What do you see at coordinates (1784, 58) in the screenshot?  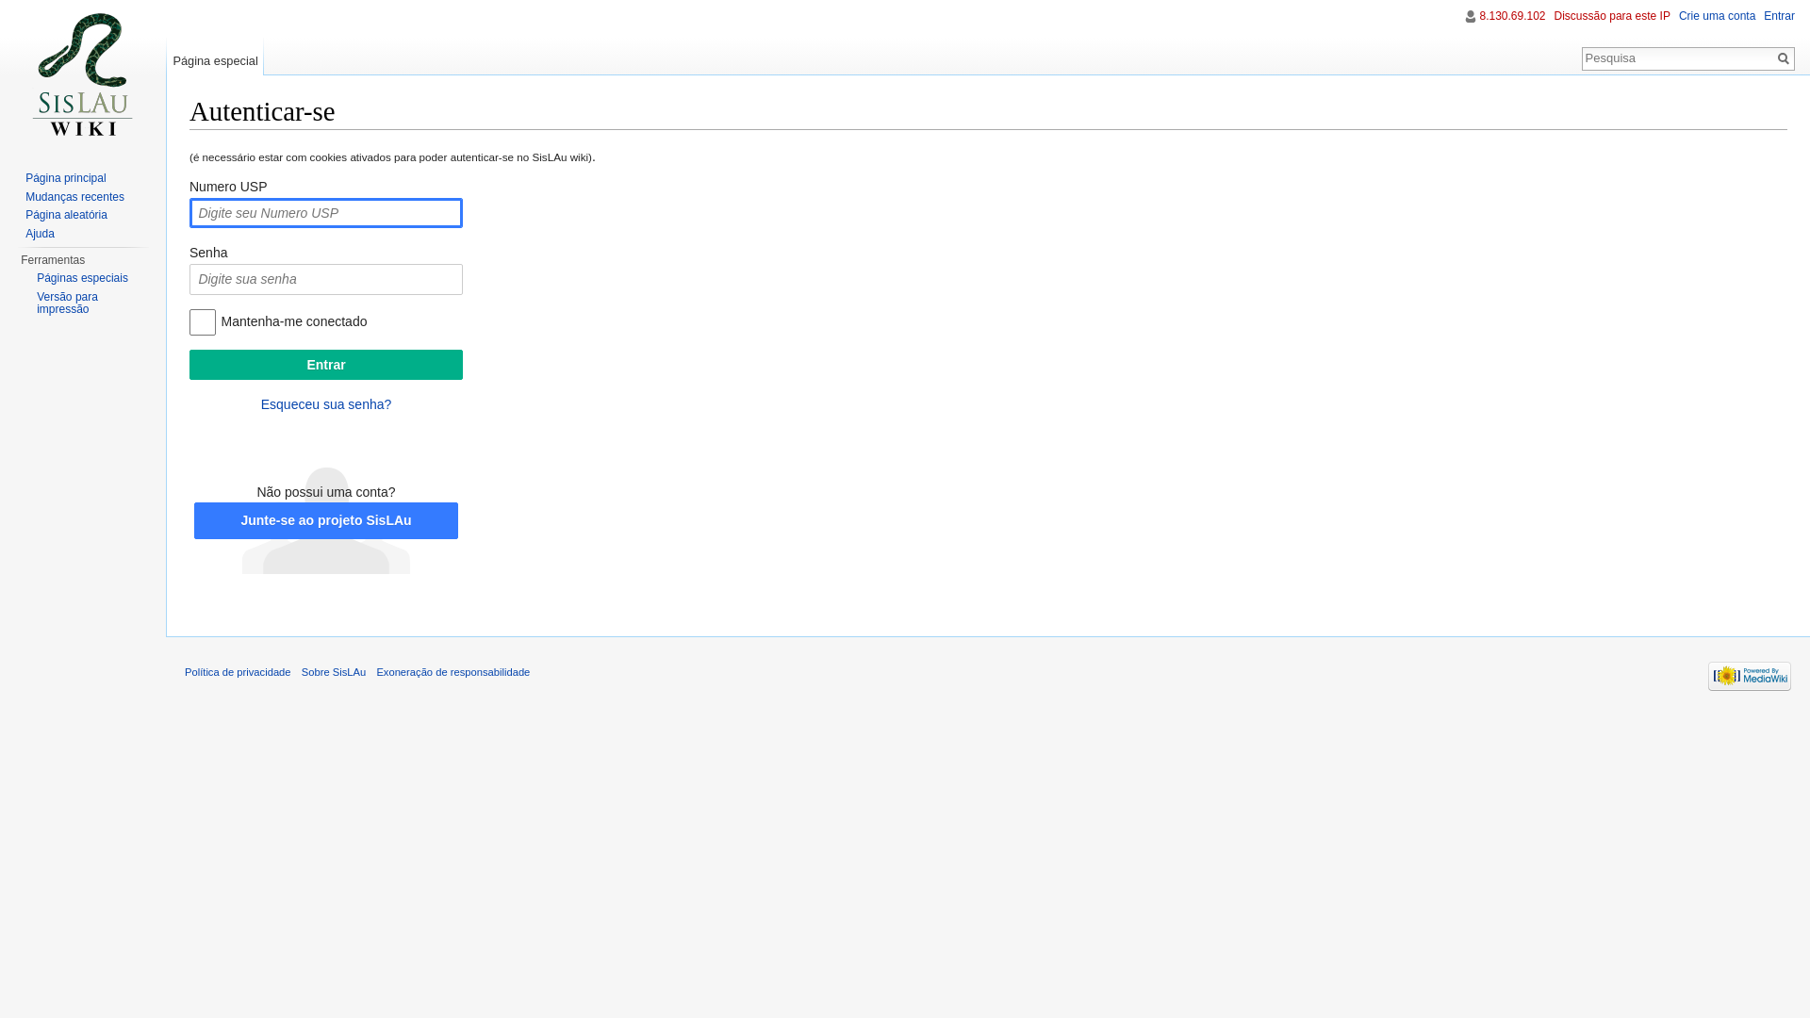 I see `Ir` at bounding box center [1784, 58].